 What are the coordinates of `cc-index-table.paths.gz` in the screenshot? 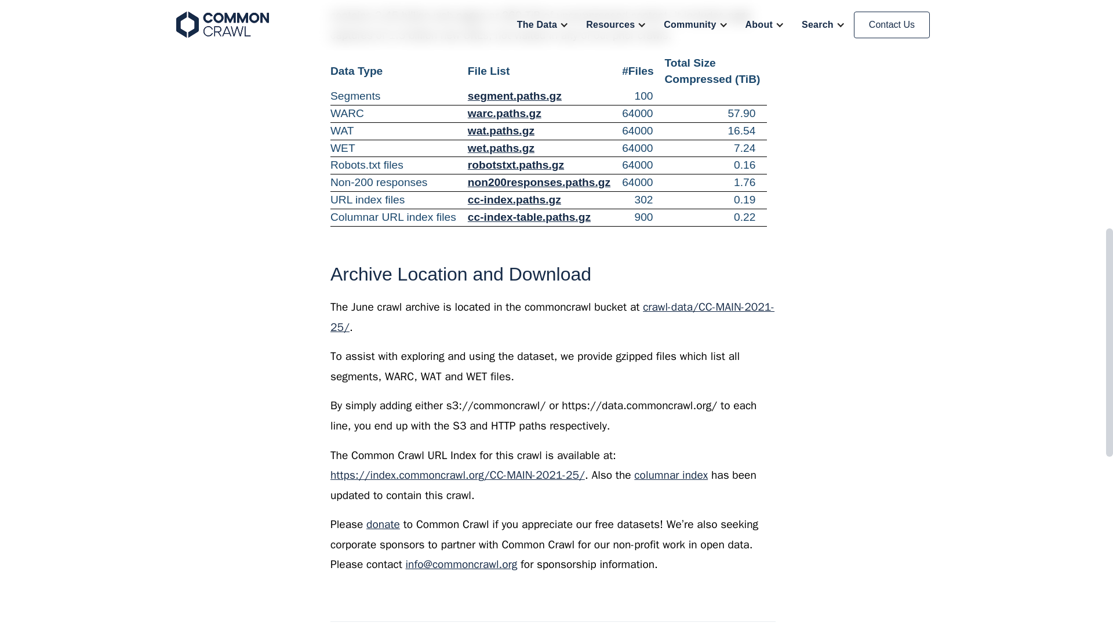 It's located at (529, 217).